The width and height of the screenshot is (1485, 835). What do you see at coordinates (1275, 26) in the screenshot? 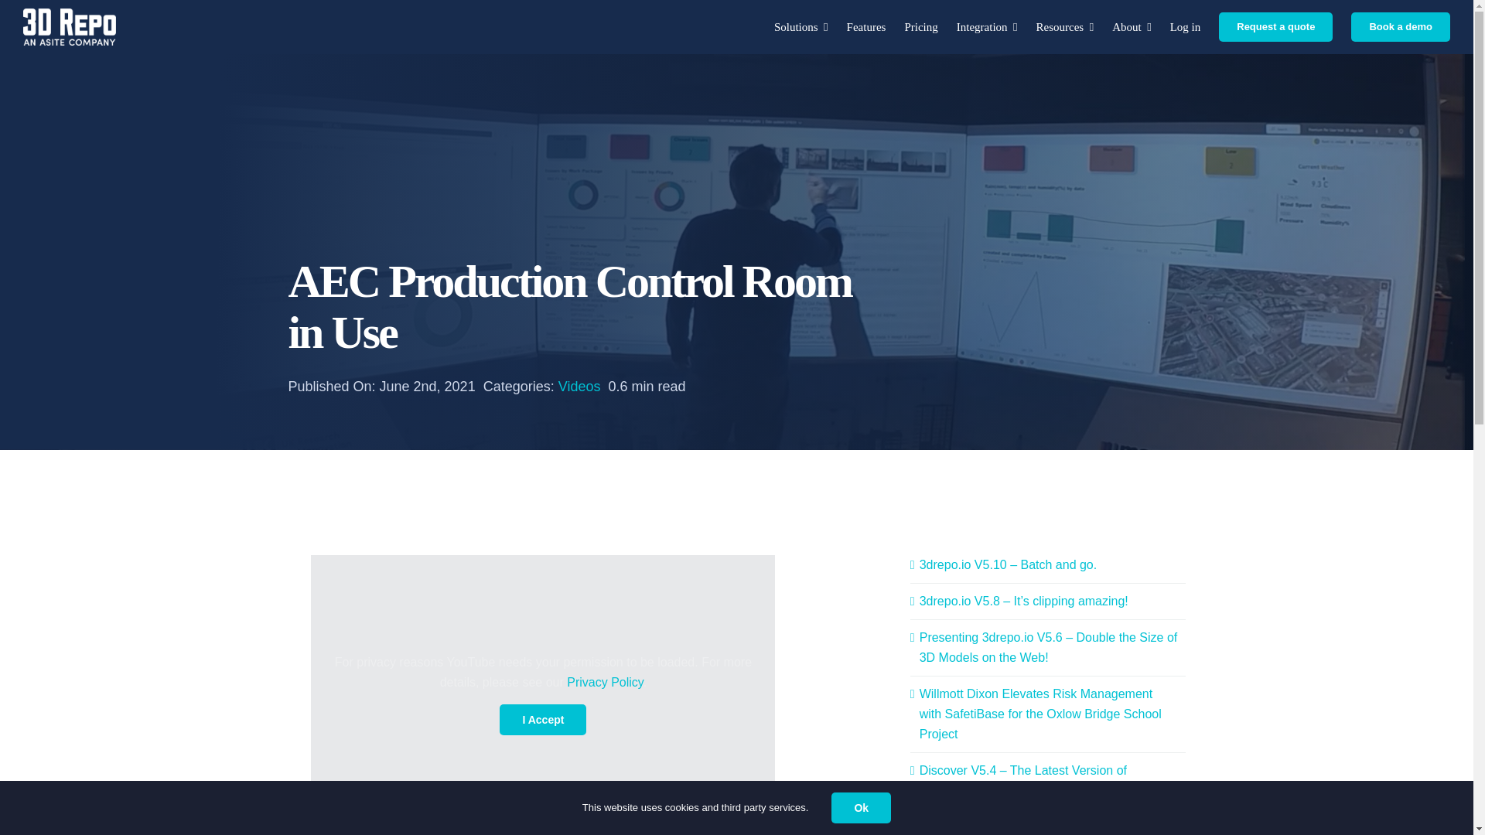
I see `Request a quote` at bounding box center [1275, 26].